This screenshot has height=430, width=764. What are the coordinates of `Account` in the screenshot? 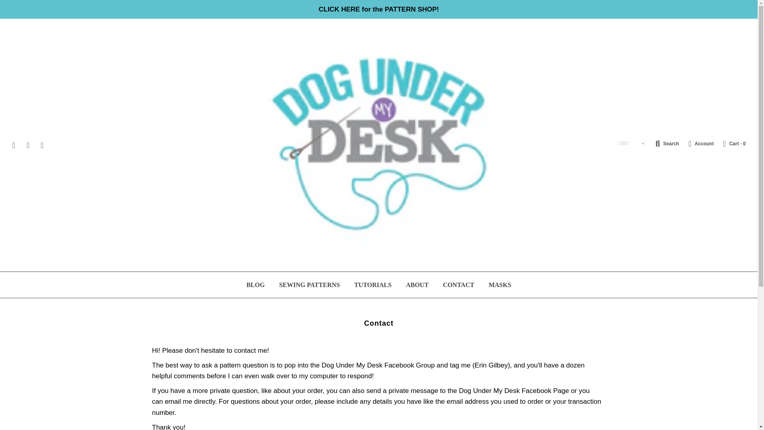 It's located at (697, 144).